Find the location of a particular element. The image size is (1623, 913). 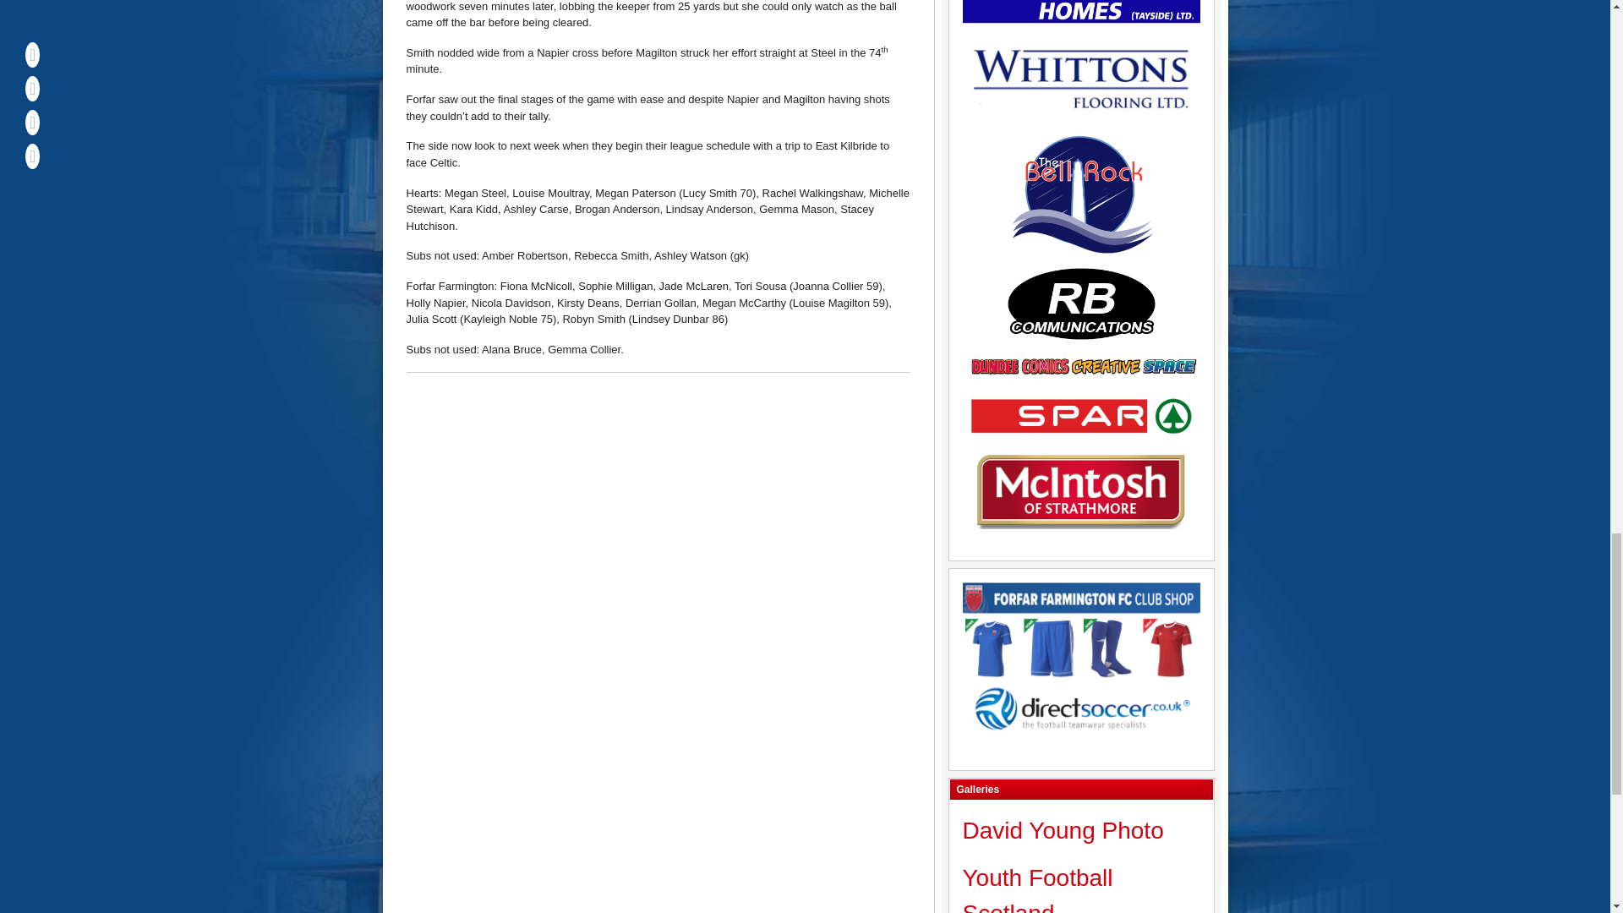

GuildHomesLtd is located at coordinates (1080, 14).